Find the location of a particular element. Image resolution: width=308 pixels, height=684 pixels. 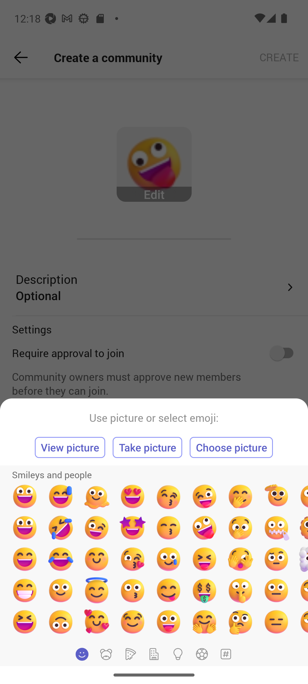

Travel and places, not selected is located at coordinates (154, 654).